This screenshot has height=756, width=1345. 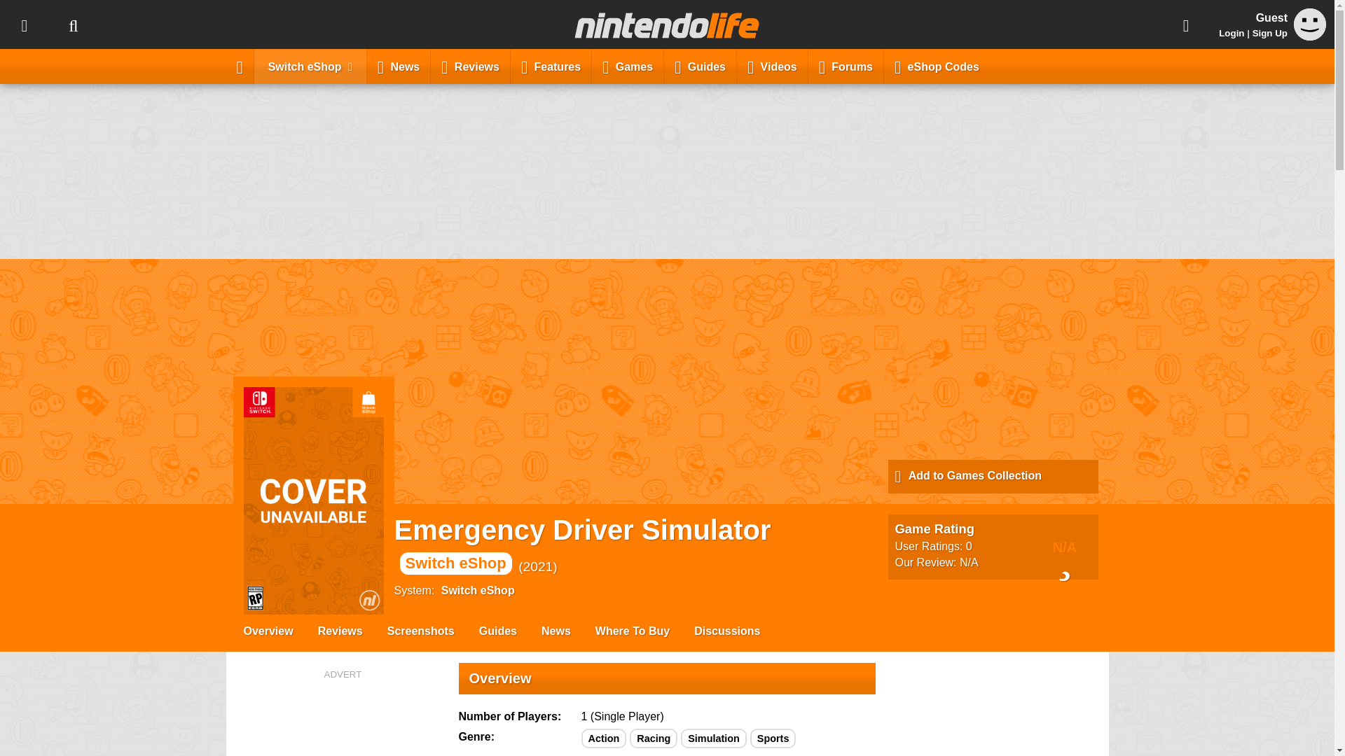 What do you see at coordinates (471, 66) in the screenshot?
I see `Reviews` at bounding box center [471, 66].